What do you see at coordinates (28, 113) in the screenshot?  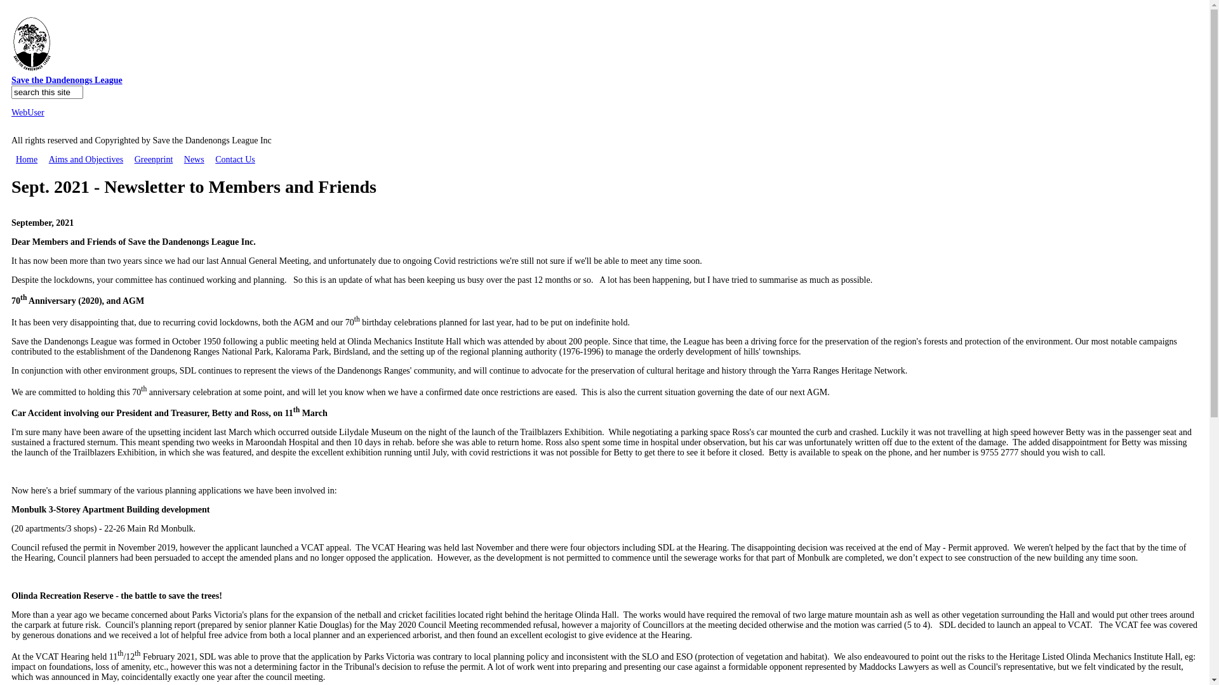 I see `WebUser` at bounding box center [28, 113].